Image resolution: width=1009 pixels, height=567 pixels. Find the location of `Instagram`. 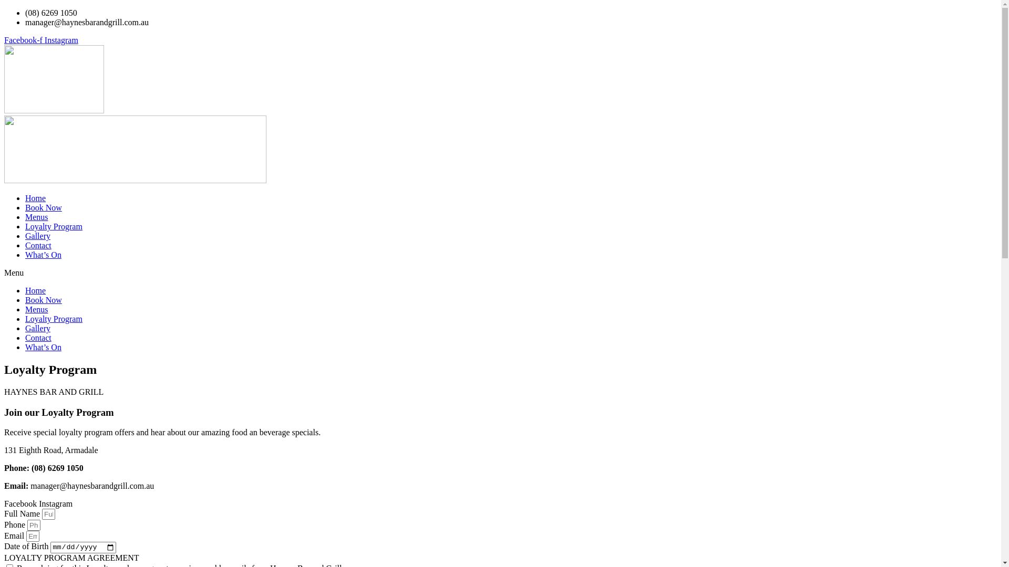

Instagram is located at coordinates (56, 504).